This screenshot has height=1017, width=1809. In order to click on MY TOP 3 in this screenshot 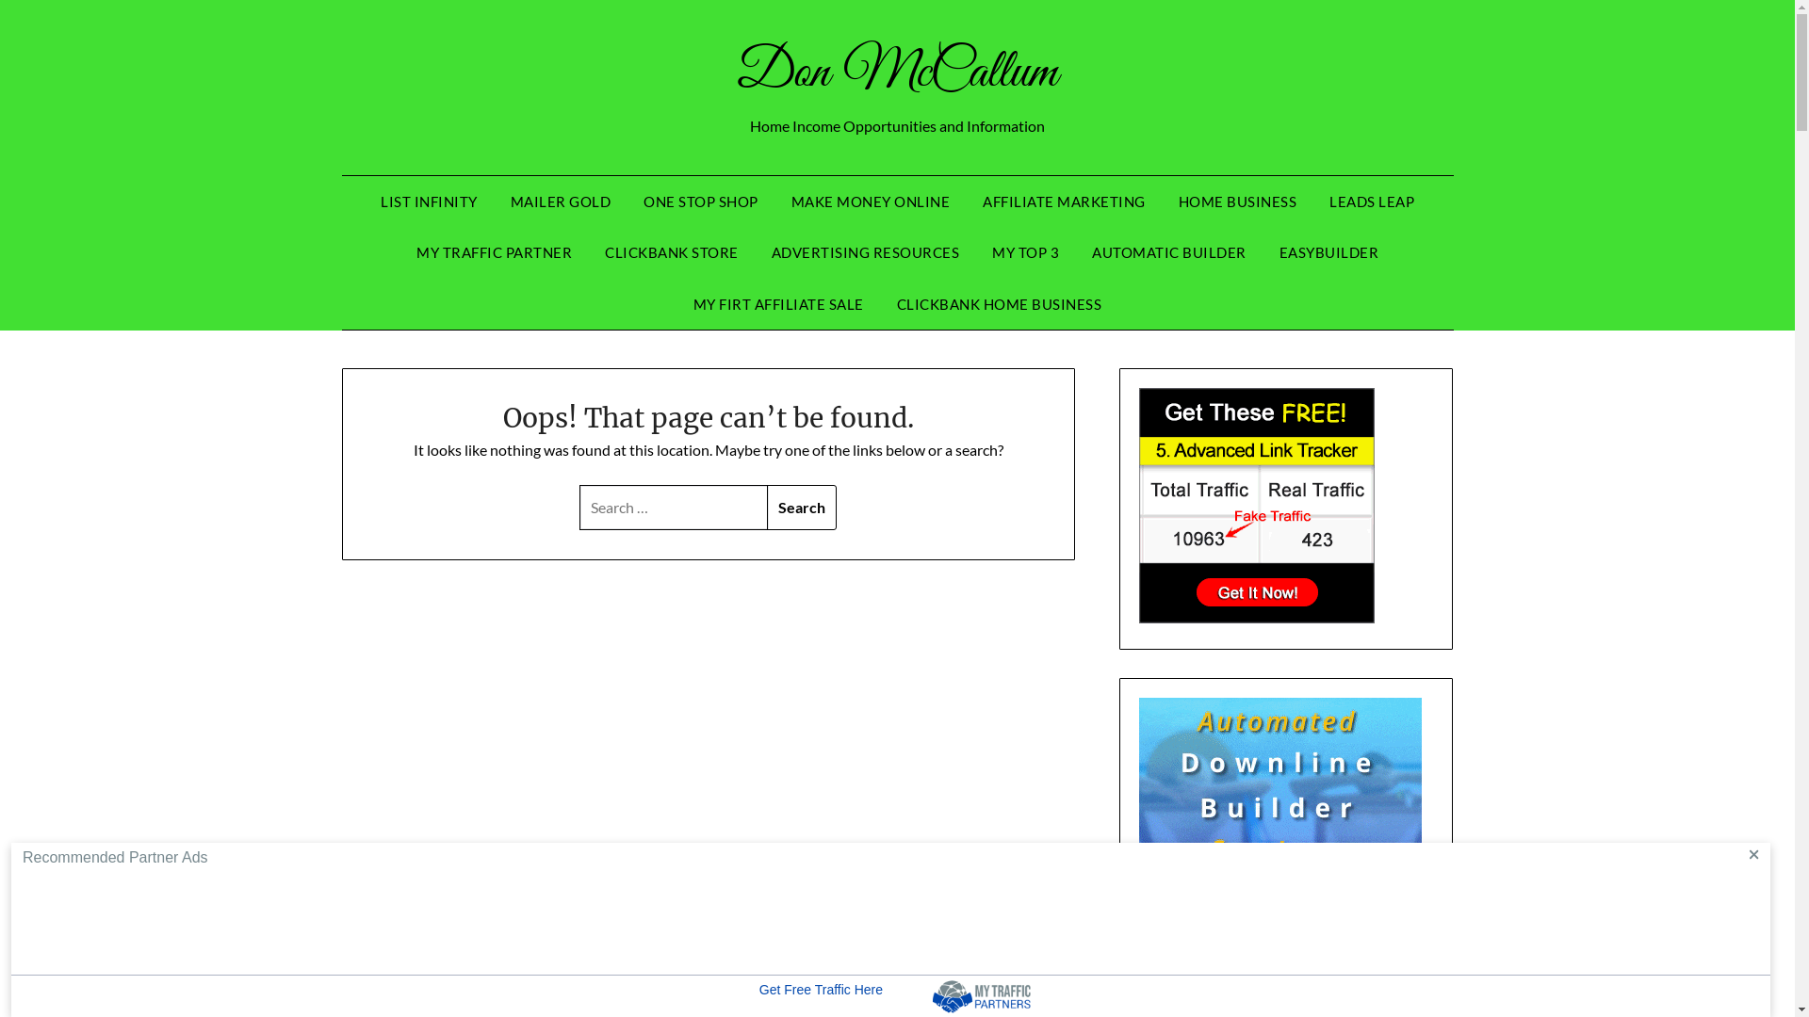, I will do `click(1025, 252)`.